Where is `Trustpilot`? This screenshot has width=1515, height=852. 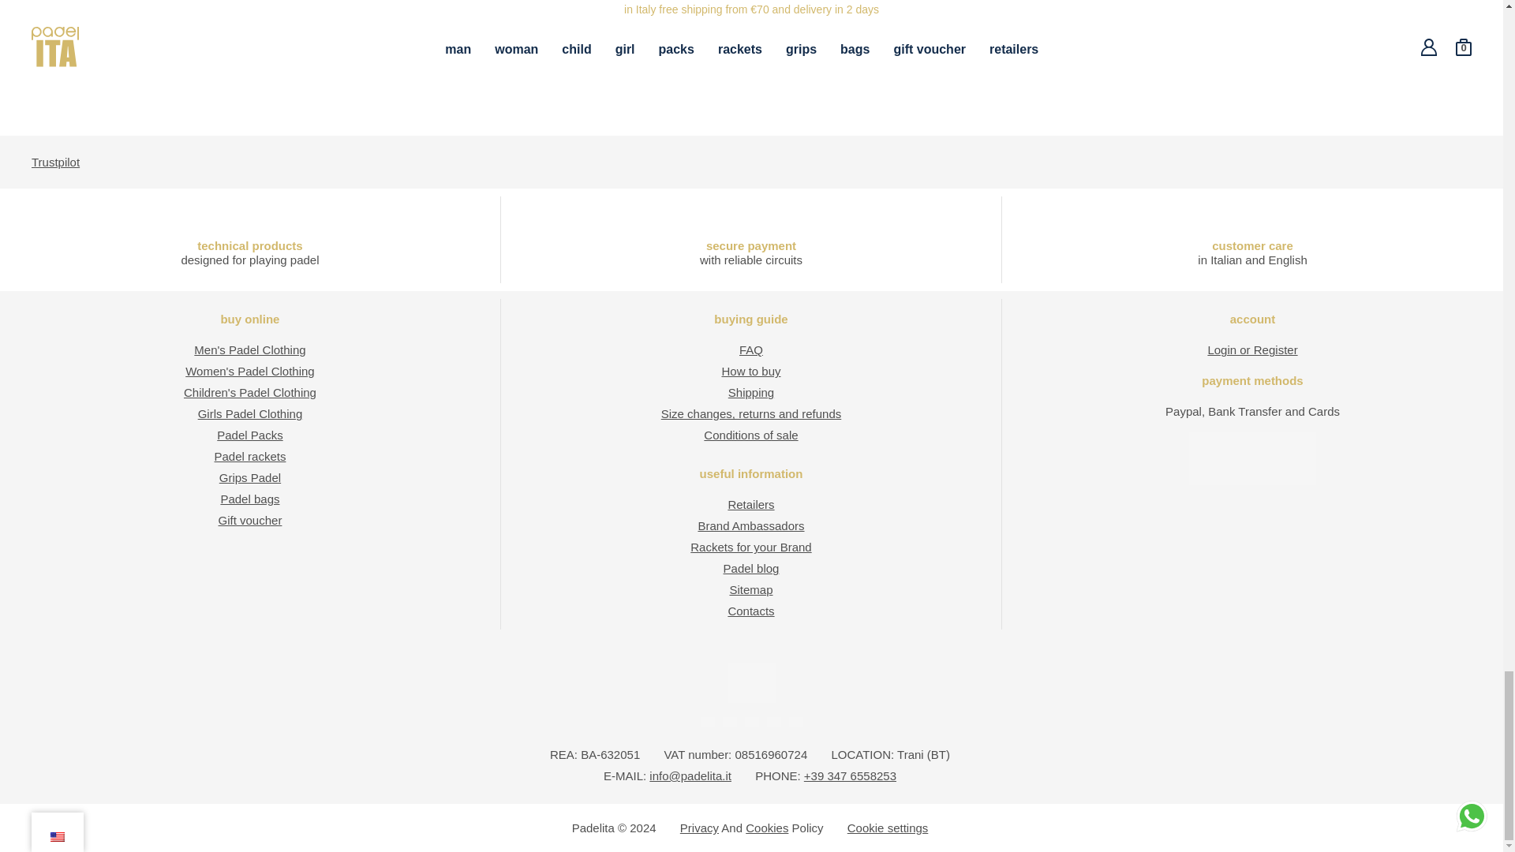
Trustpilot is located at coordinates (55, 161).